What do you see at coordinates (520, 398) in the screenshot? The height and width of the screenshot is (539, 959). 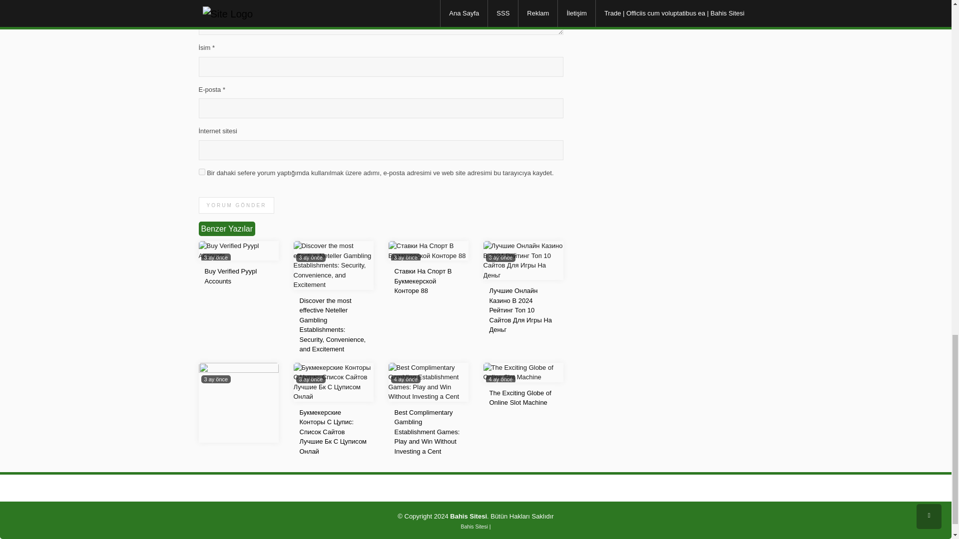 I see `The Exciting Globe of Online Slot Machine` at bounding box center [520, 398].